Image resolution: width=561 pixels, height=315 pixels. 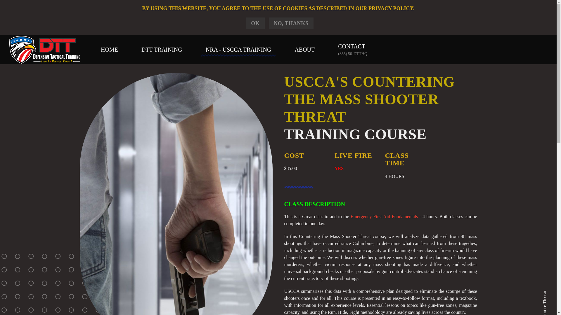 I want to click on NO, THANKS, so click(x=291, y=23).